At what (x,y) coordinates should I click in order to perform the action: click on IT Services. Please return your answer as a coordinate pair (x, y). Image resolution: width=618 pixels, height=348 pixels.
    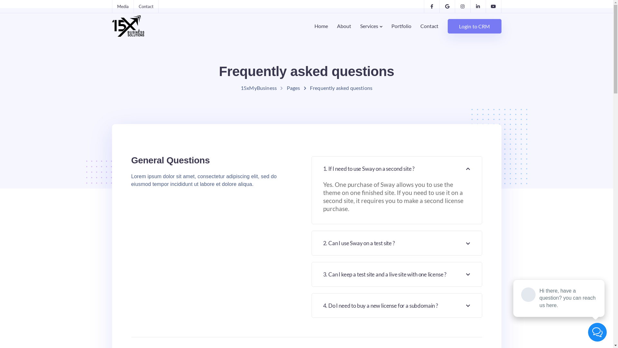
    Looking at the image, I should click on (207, 224).